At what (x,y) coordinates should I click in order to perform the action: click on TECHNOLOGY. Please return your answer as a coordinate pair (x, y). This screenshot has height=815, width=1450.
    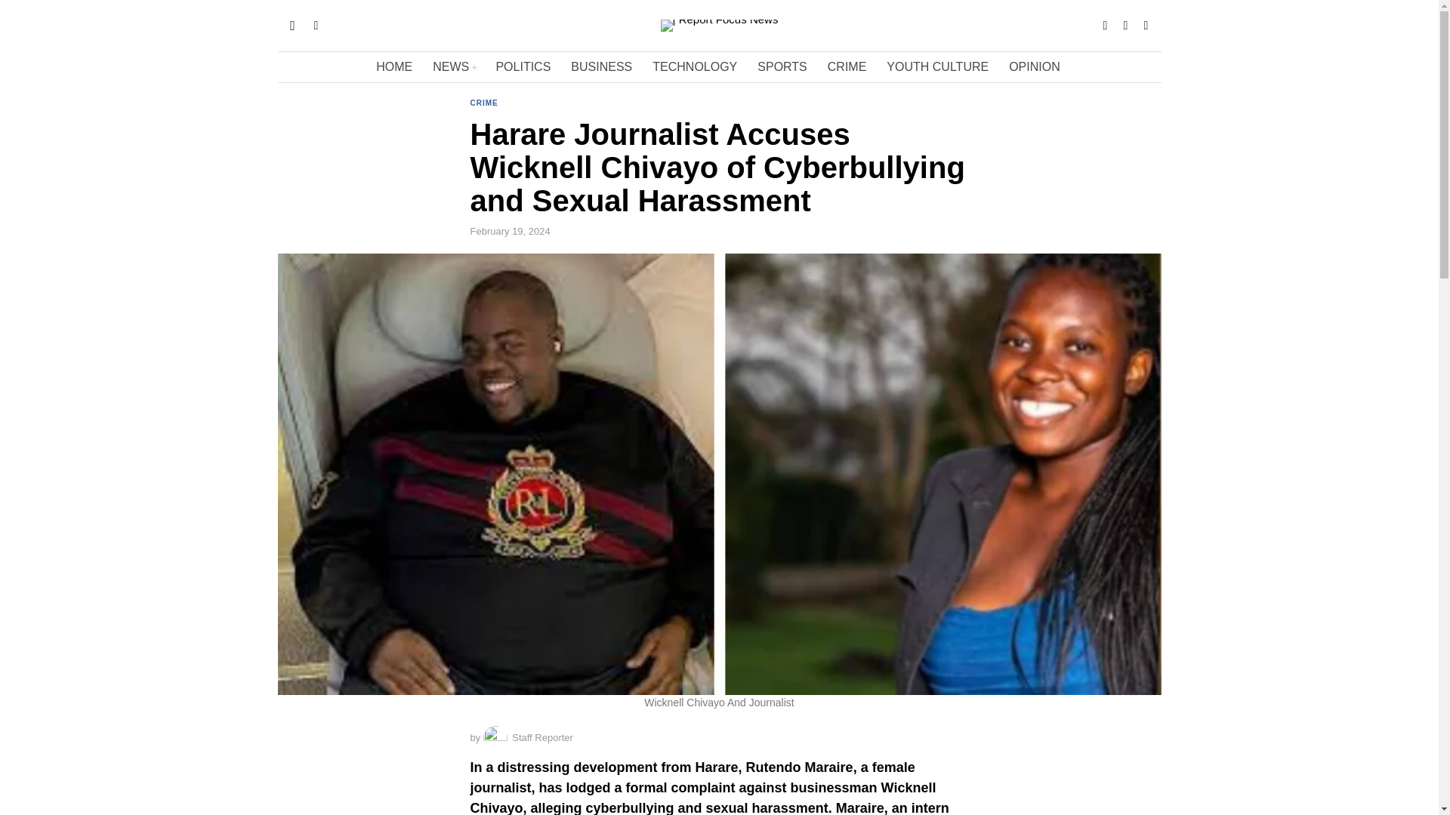
    Looking at the image, I should click on (696, 67).